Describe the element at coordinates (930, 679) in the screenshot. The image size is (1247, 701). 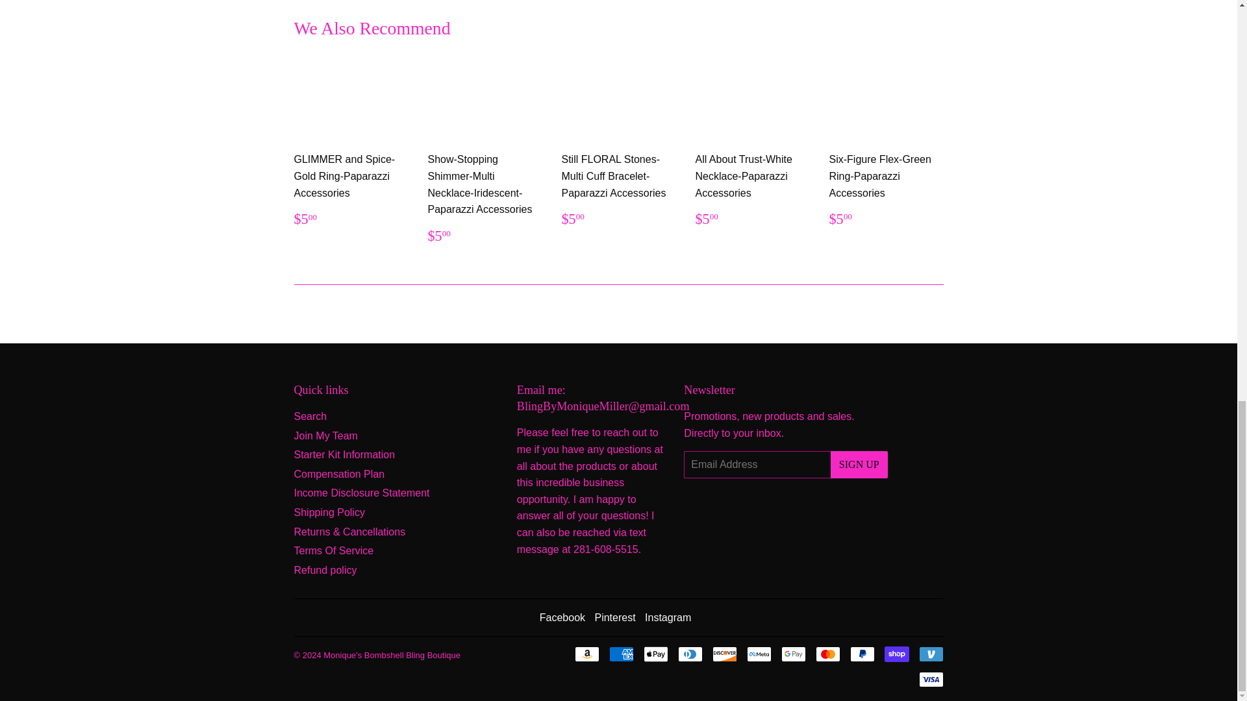
I see `Visa` at that location.